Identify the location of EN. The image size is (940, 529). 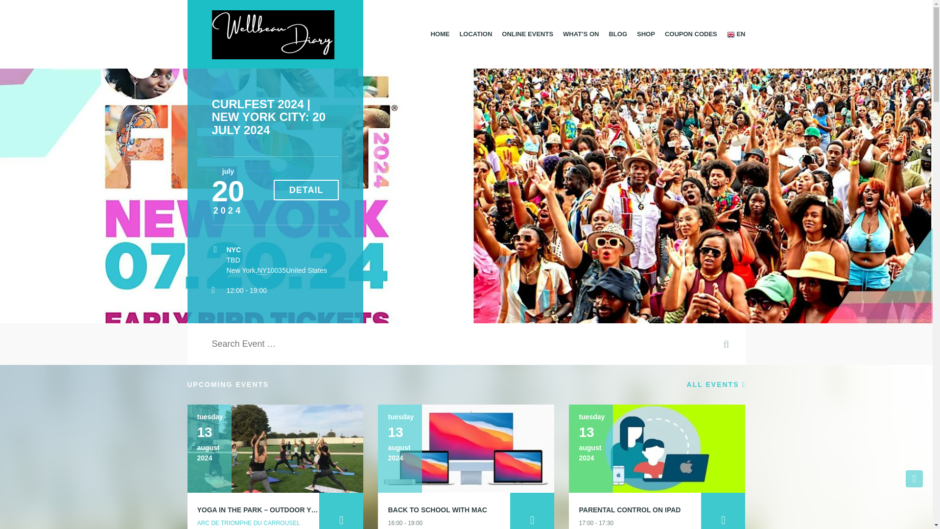
(736, 34).